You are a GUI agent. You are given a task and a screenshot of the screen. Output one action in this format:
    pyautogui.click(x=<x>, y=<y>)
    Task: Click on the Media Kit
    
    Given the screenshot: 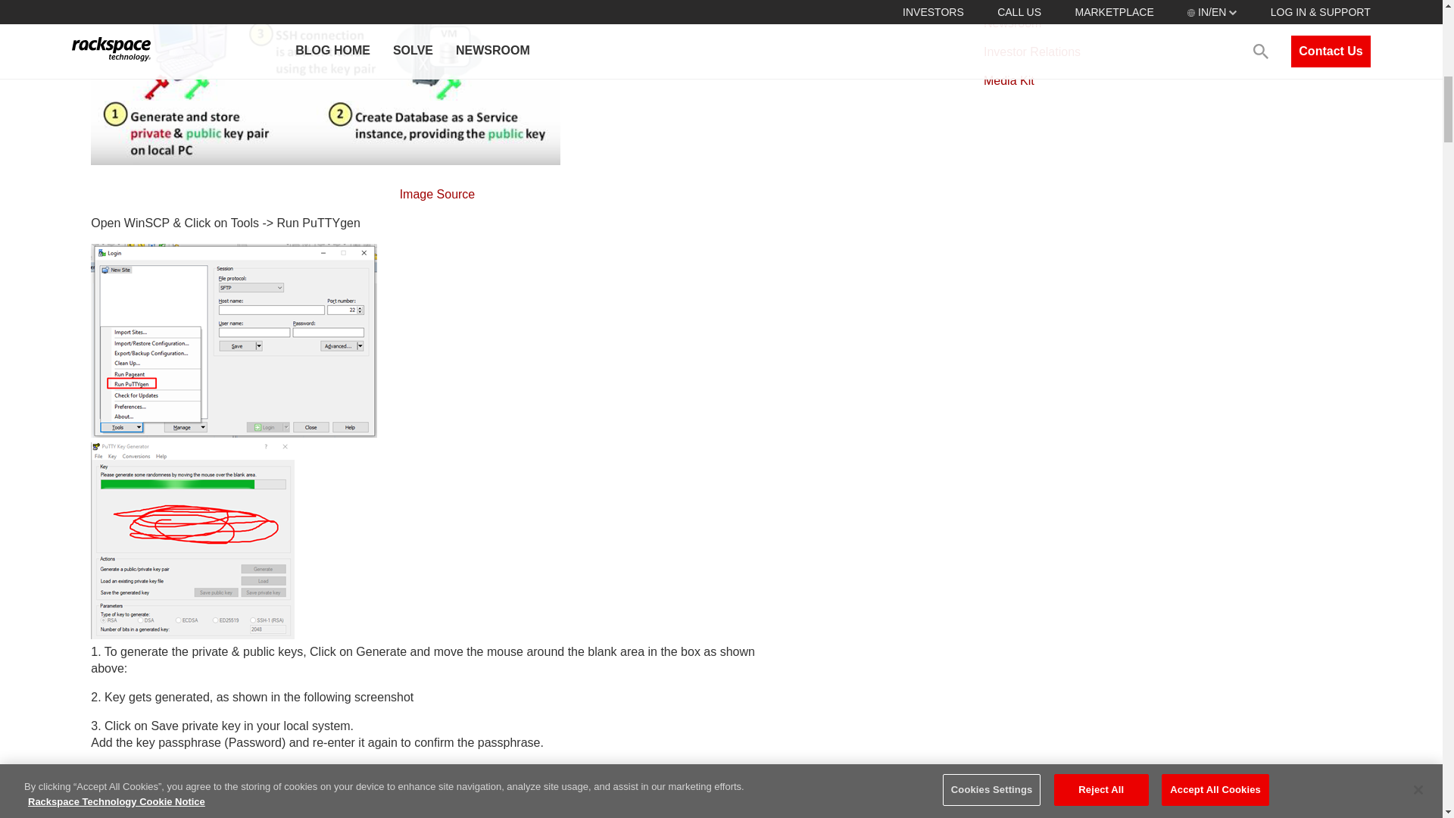 What is the action you would take?
    pyautogui.click(x=1009, y=80)
    